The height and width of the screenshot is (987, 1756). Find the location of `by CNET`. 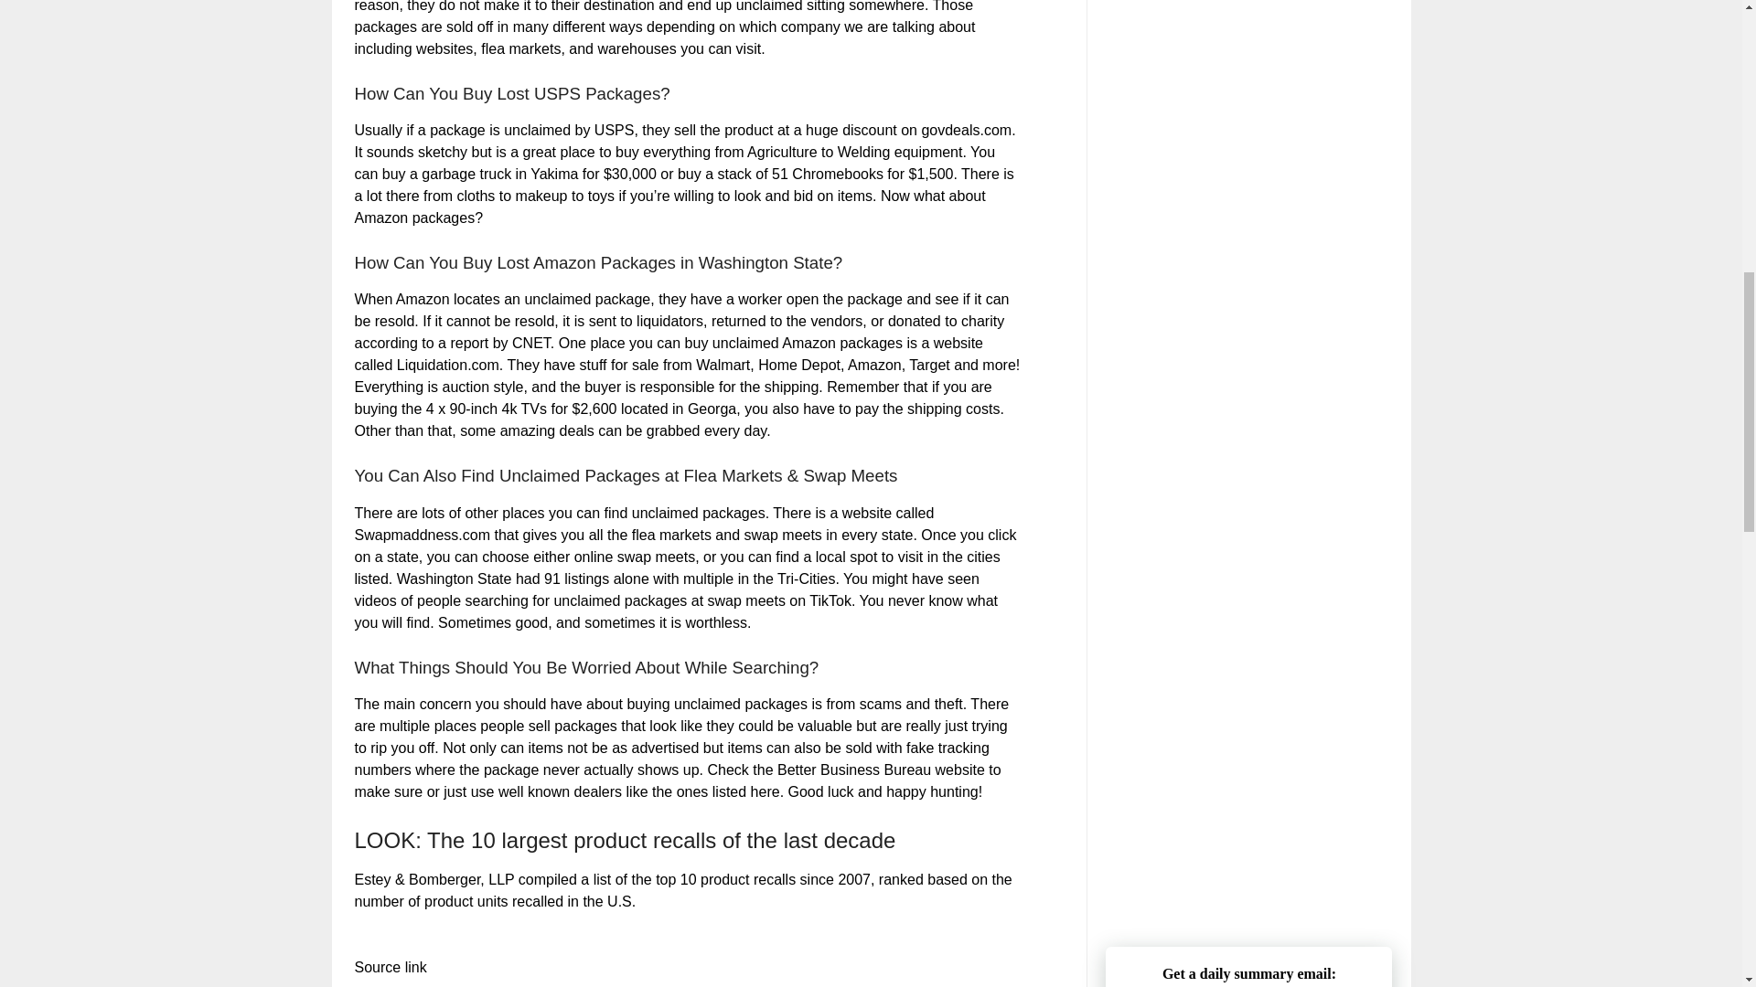

by CNET is located at coordinates (521, 344).